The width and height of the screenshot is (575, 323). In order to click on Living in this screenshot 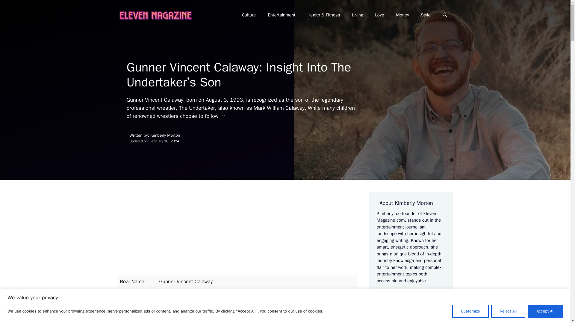, I will do `click(358, 15)`.